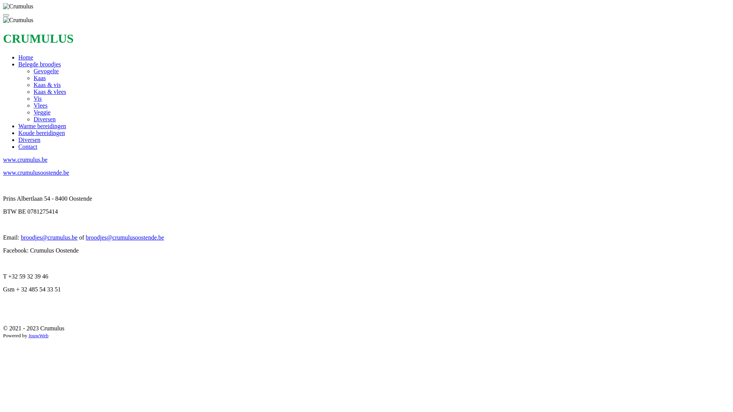 The image size is (733, 412). I want to click on Veggie, so click(42, 112).